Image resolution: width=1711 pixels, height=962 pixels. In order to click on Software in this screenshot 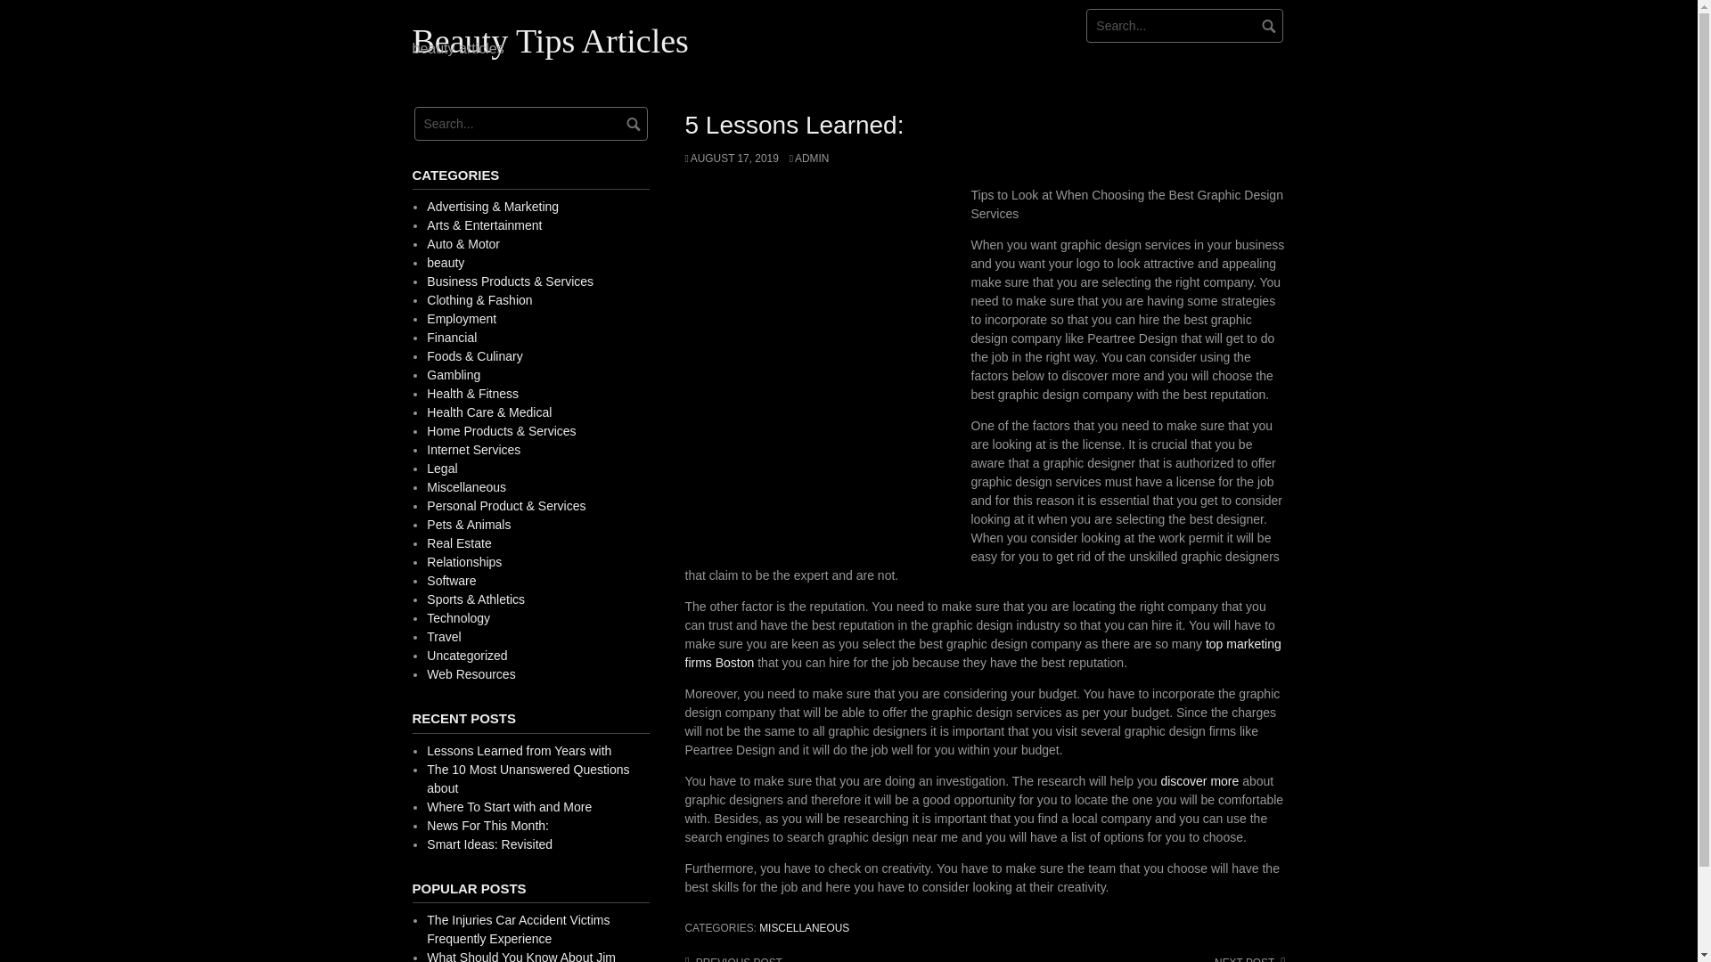, I will do `click(451, 580)`.